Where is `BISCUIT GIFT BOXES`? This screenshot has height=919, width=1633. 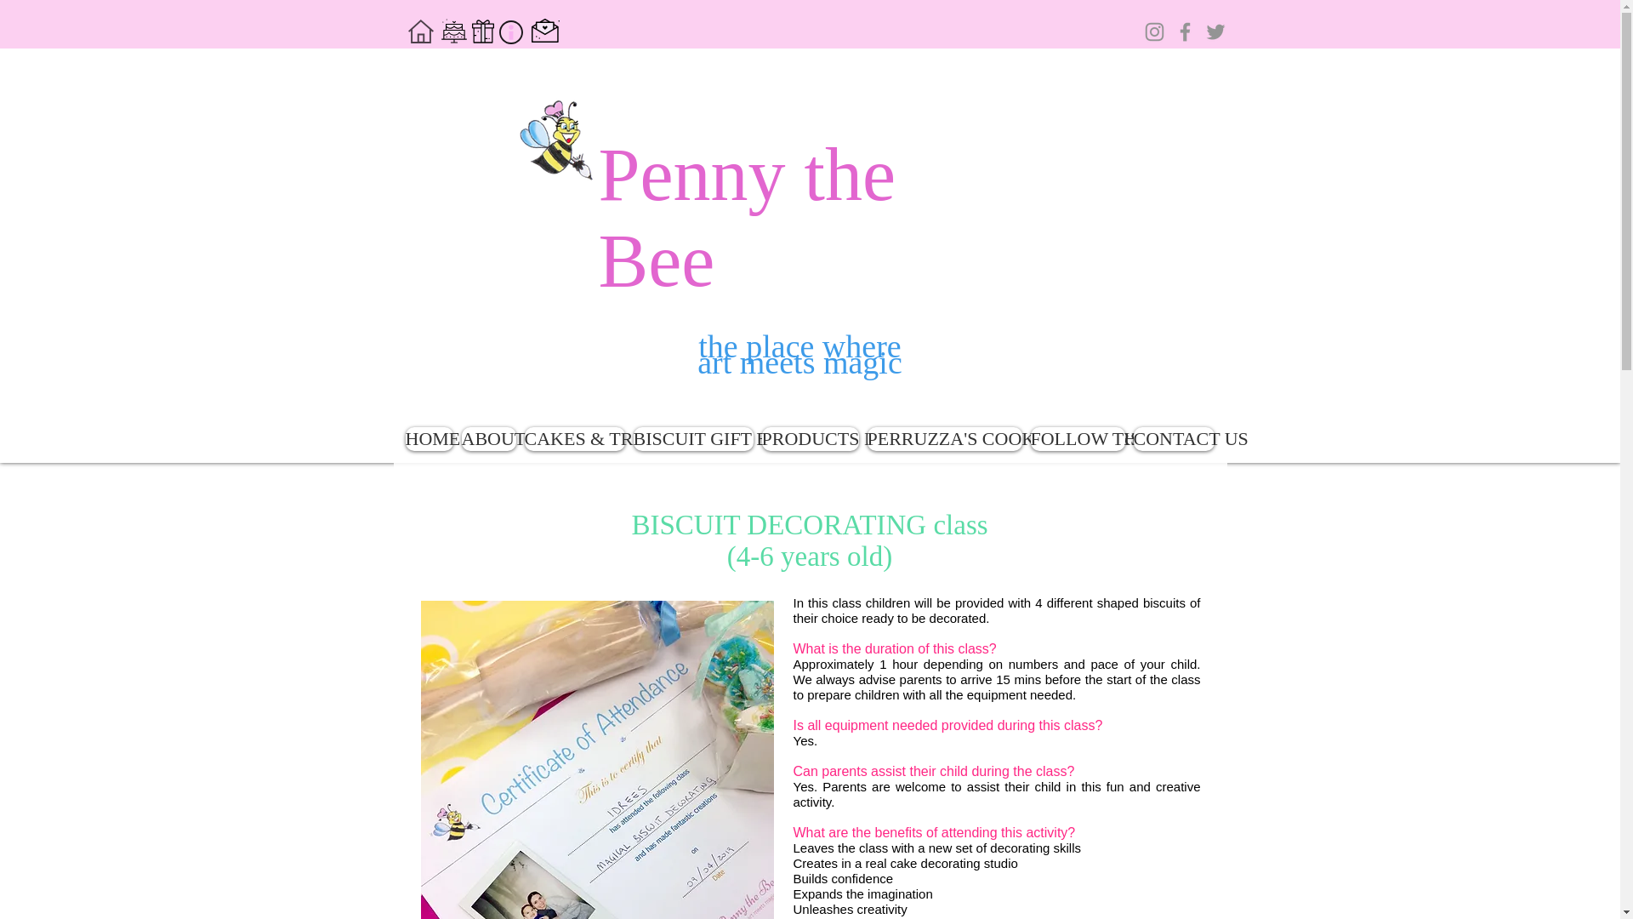 BISCUIT GIFT BOXES is located at coordinates (692, 439).